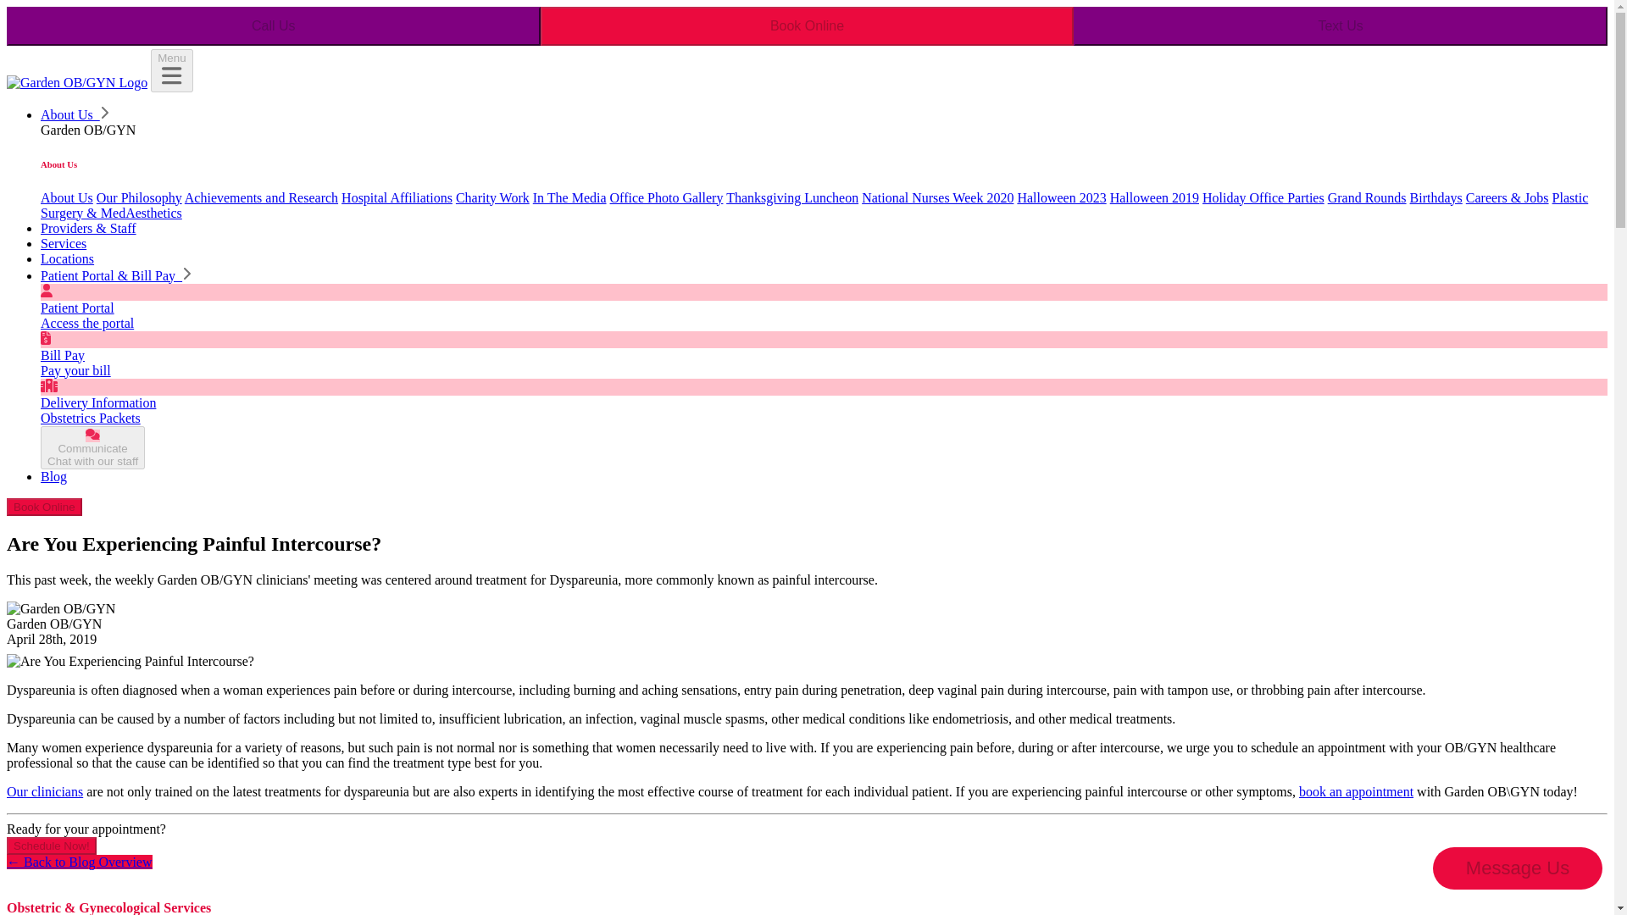 This screenshot has width=1627, height=915. Describe the element at coordinates (492, 197) in the screenshot. I see `About Us ` at that location.